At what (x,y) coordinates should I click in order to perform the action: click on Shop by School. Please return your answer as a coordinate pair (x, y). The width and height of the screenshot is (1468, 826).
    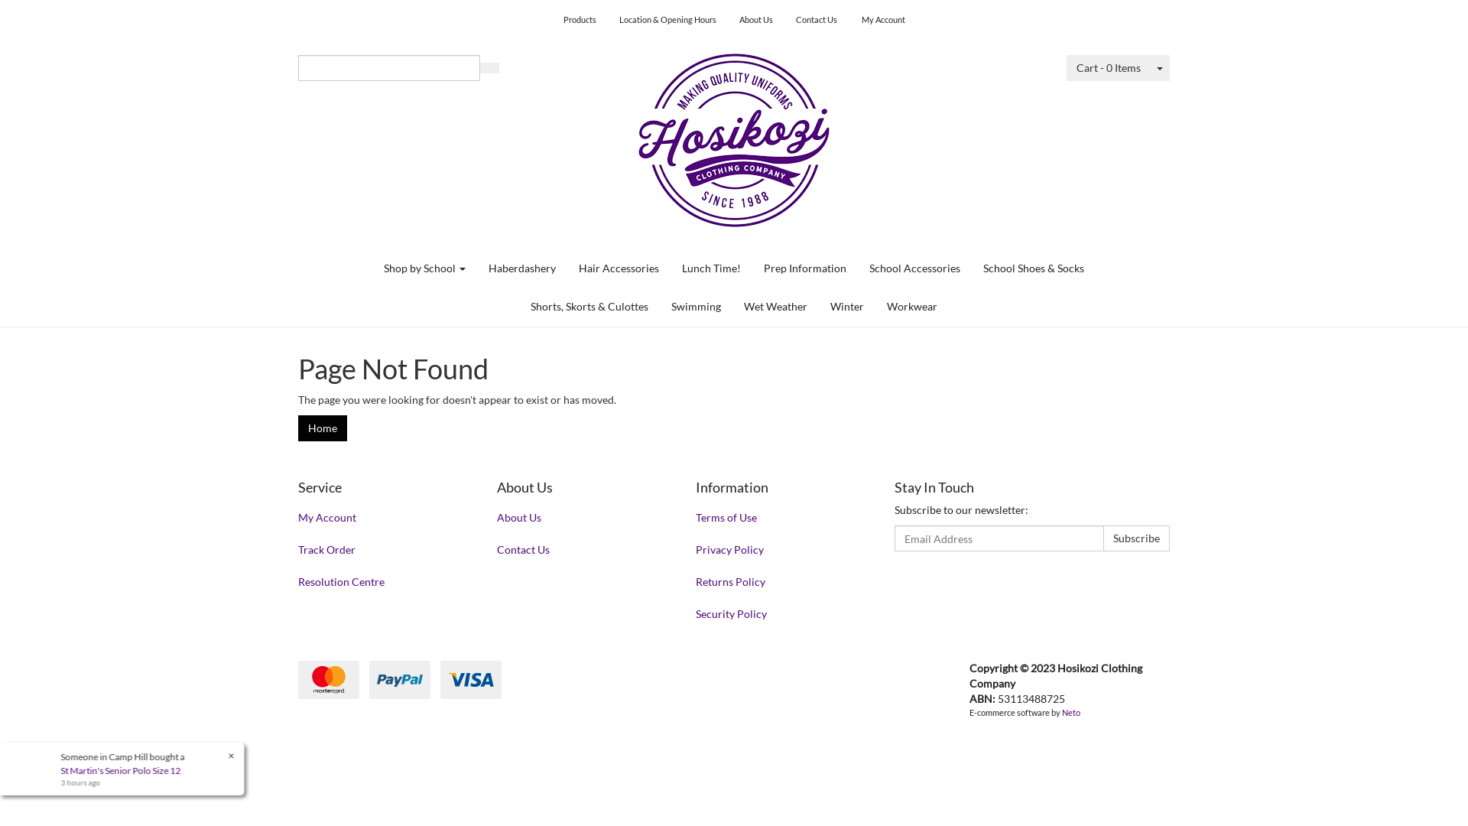
    Looking at the image, I should click on (425, 268).